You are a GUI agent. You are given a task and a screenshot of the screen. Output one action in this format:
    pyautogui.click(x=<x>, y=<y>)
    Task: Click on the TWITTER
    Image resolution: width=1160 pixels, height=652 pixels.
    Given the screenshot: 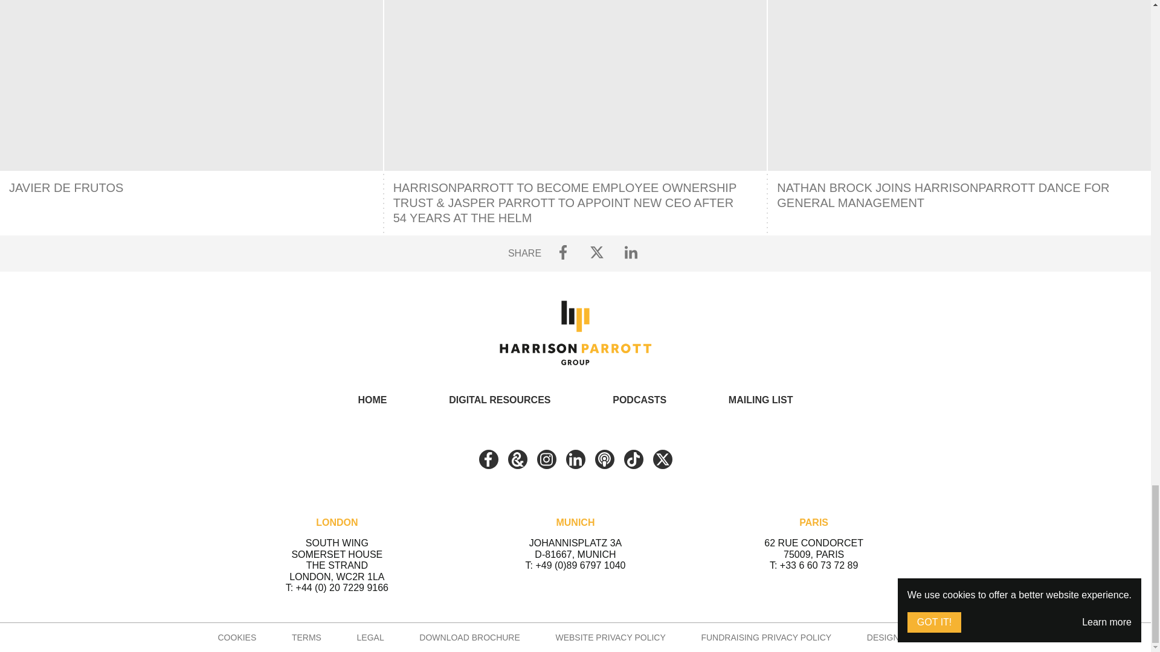 What is the action you would take?
    pyautogui.click(x=662, y=459)
    